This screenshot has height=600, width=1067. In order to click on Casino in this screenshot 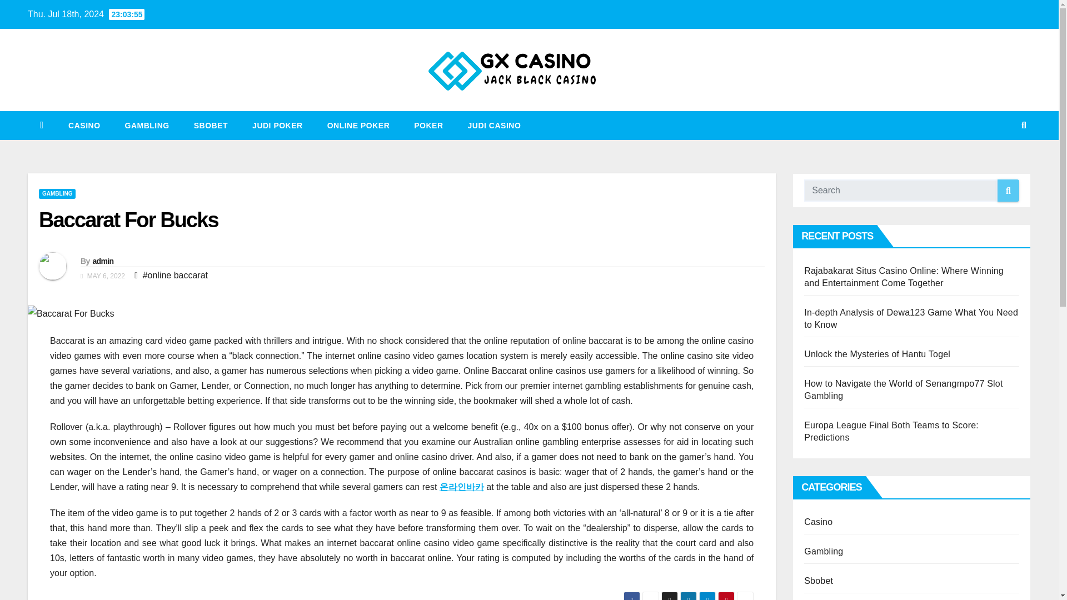, I will do `click(84, 125)`.